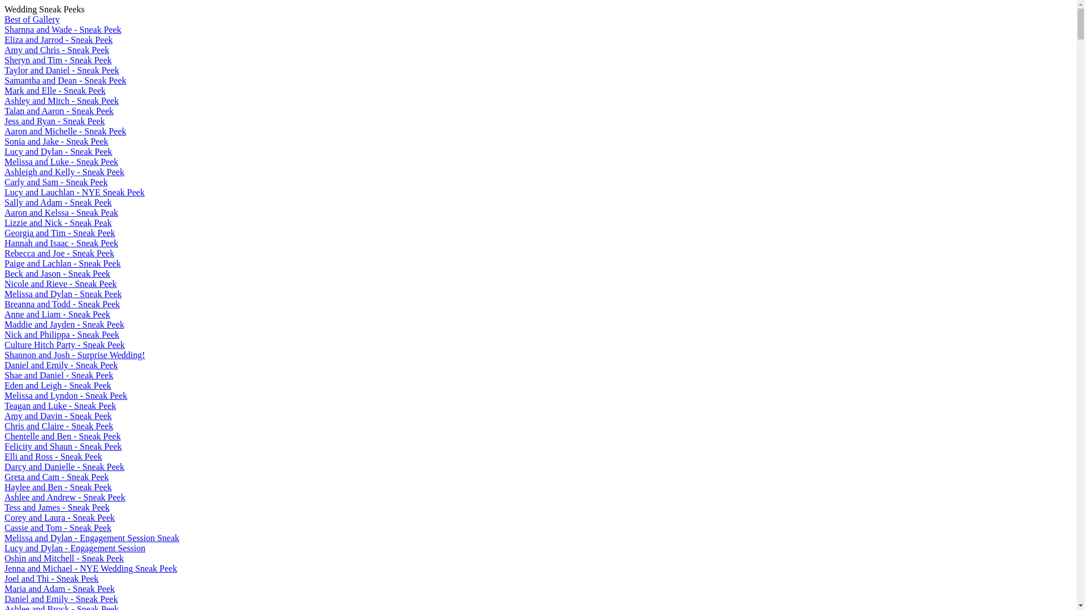 The image size is (1085, 610). I want to click on Haylee and Ben - Sneak Peek, so click(58, 487).